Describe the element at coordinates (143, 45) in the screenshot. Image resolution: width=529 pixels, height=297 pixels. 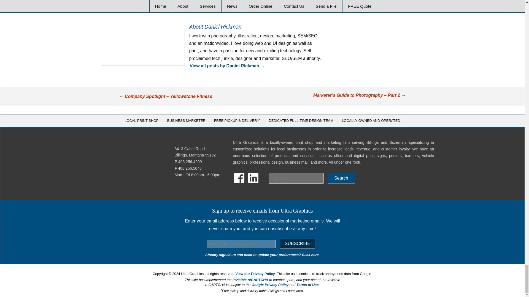
I see `Dan Rickman, Marketing, Web Services, Large Format Manager` at that location.